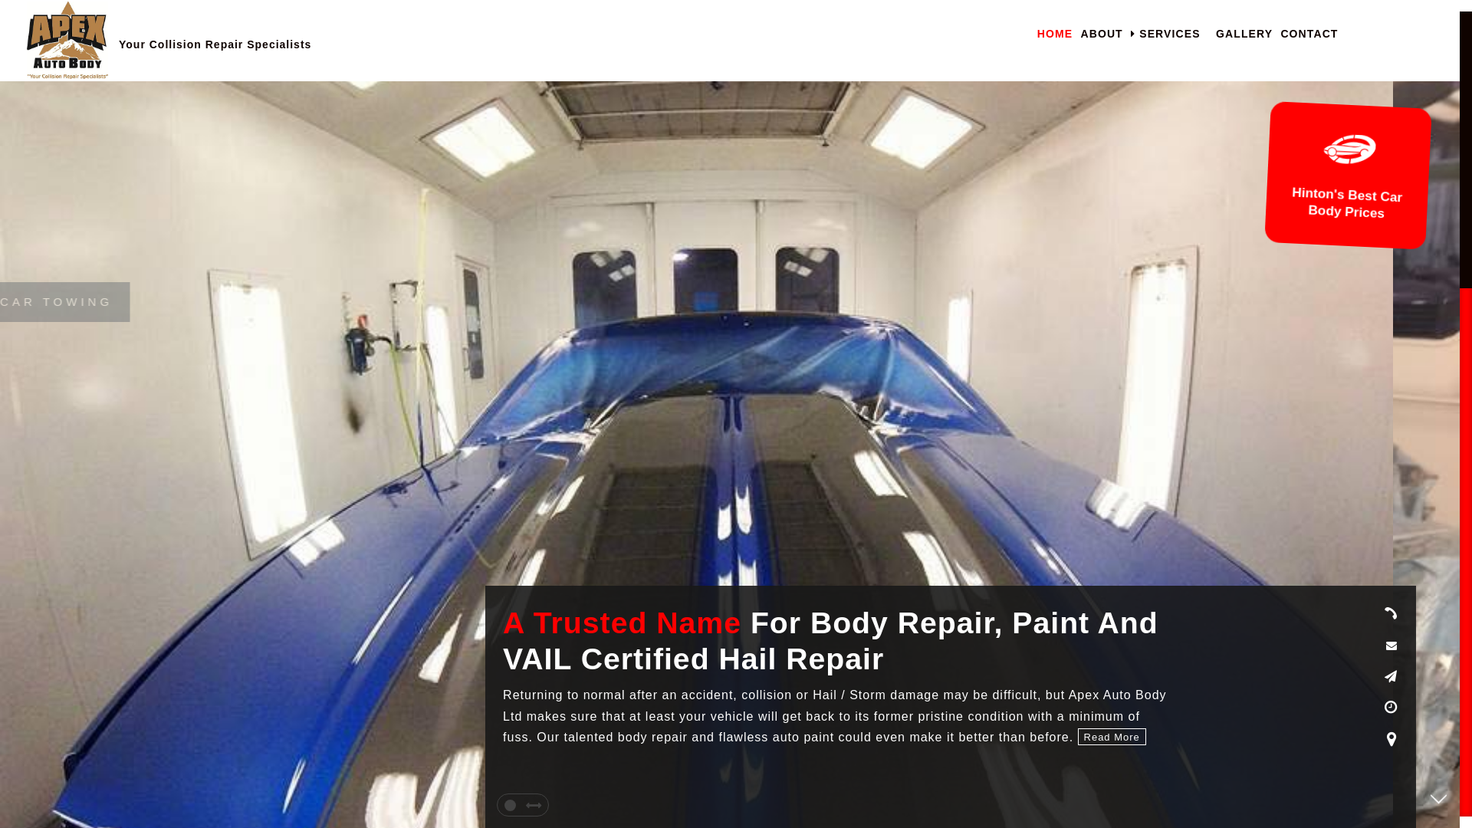  What do you see at coordinates (1110, 738) in the screenshot?
I see `Read More` at bounding box center [1110, 738].